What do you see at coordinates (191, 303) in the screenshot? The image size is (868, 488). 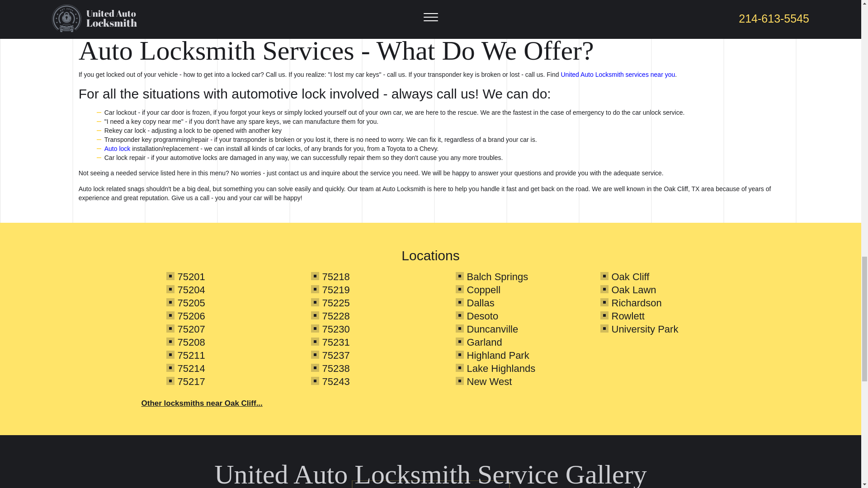 I see `Locksmith in 75205, TX` at bounding box center [191, 303].